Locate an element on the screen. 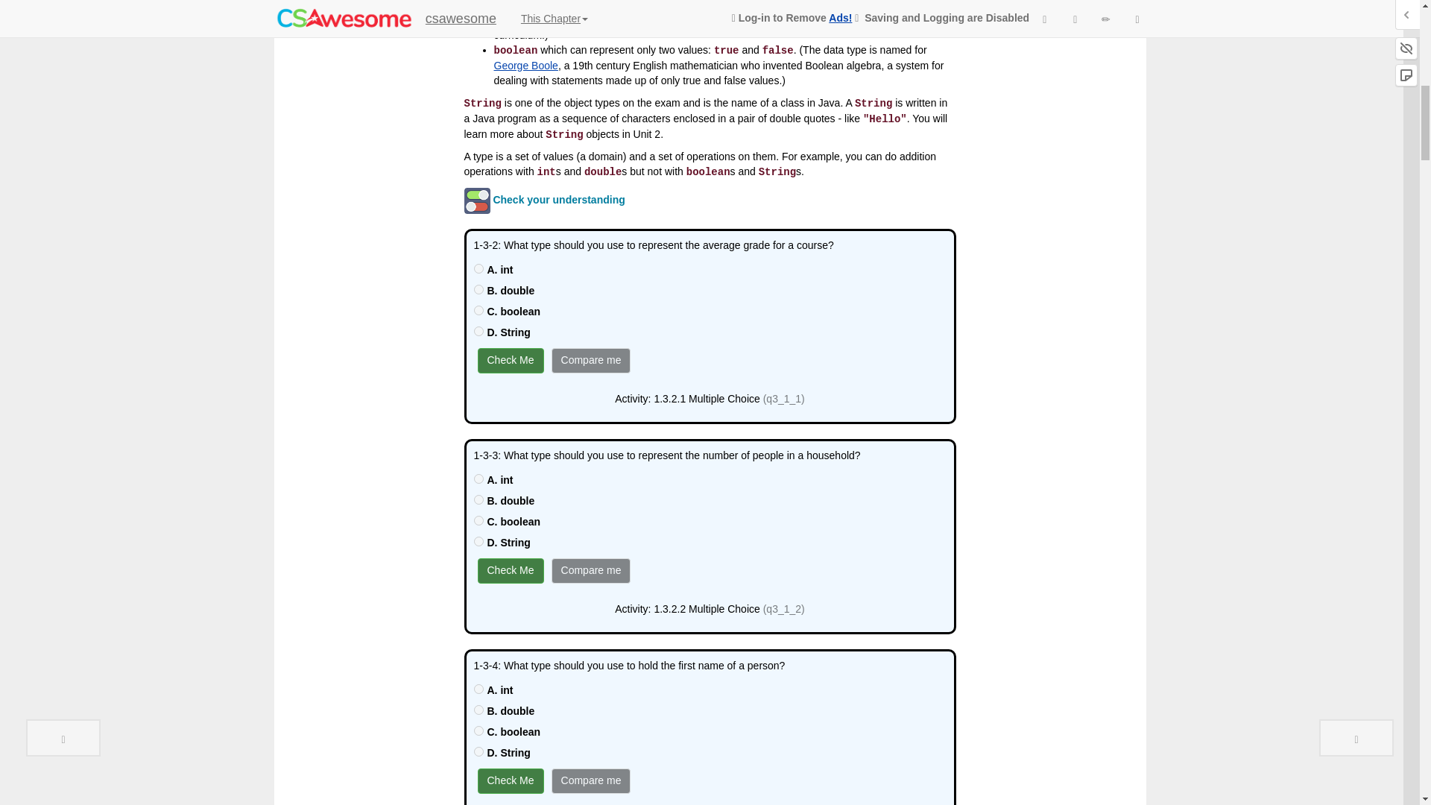 This screenshot has width=1431, height=805. 3 is located at coordinates (478, 541).